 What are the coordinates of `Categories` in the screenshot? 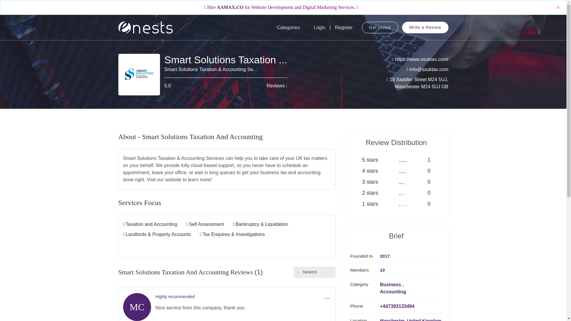 It's located at (288, 27).